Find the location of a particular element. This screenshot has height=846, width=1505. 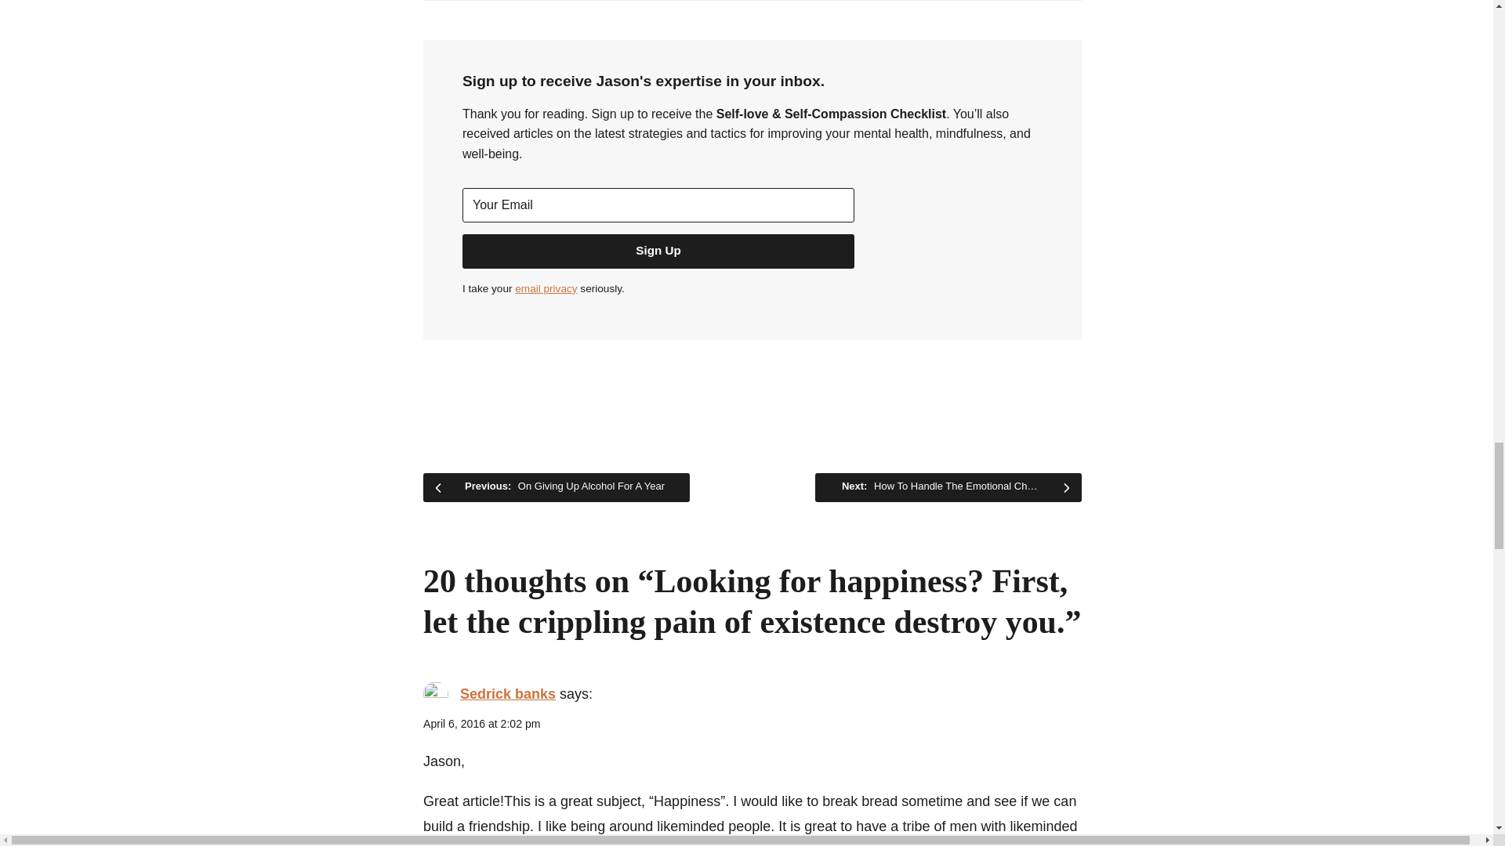

April 6, 2016 at 2:02 pm is located at coordinates (481, 724).